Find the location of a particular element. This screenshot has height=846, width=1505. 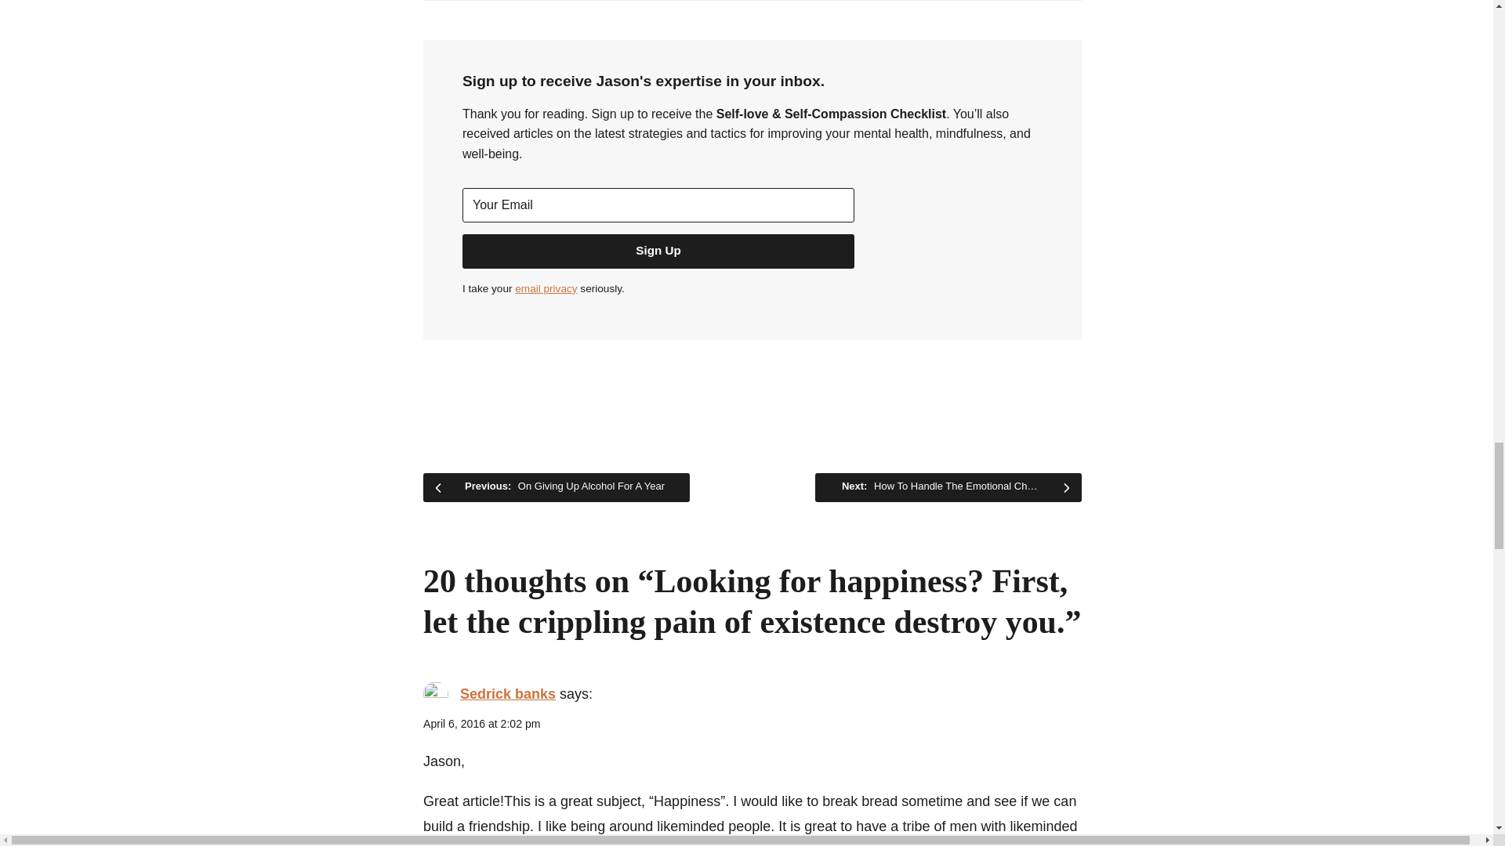

April 6, 2016 at 2:02 pm is located at coordinates (481, 724).